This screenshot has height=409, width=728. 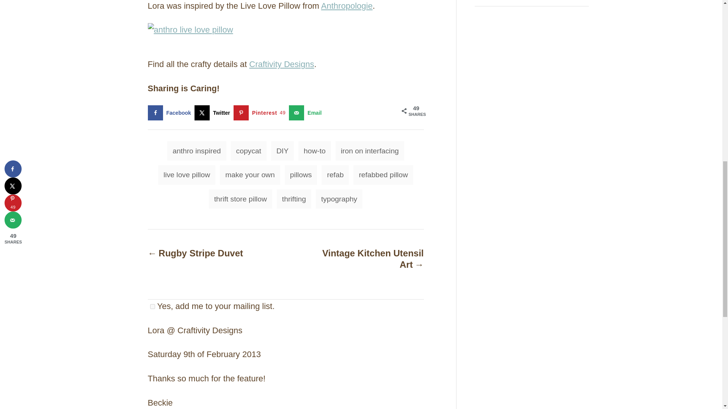 What do you see at coordinates (307, 112) in the screenshot?
I see `Send over email` at bounding box center [307, 112].